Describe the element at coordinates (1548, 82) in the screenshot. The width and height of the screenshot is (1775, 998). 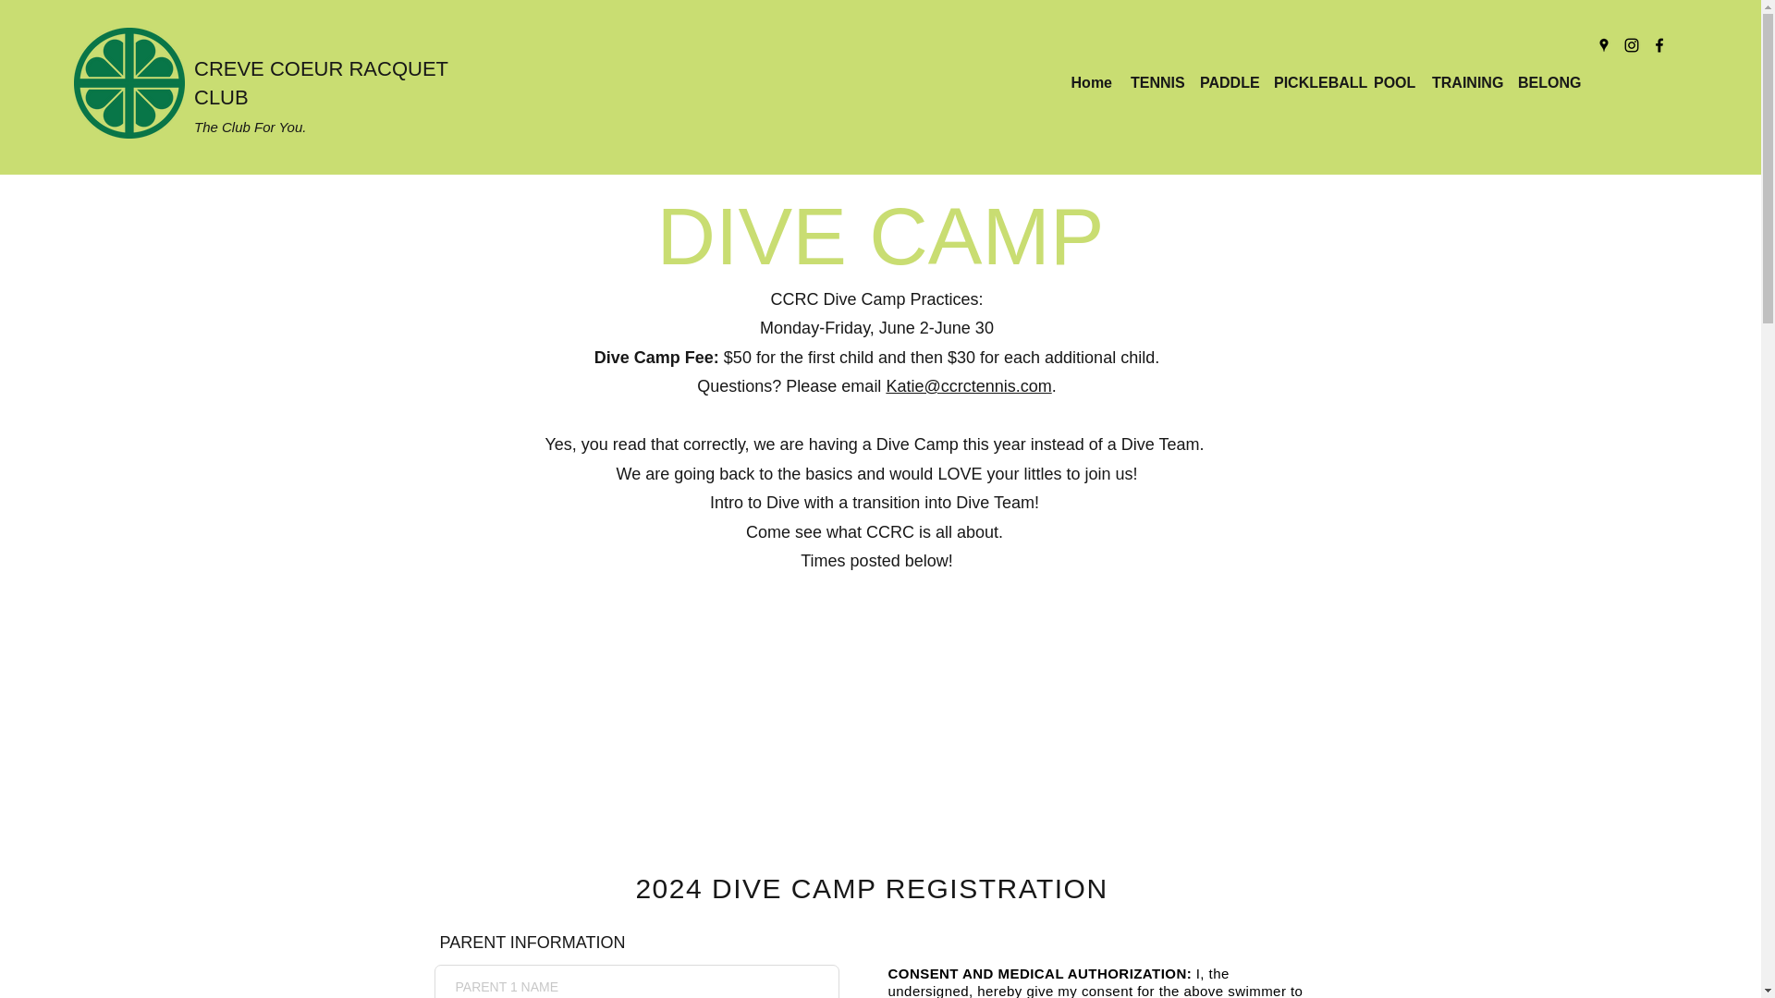
I see `BELONG` at that location.